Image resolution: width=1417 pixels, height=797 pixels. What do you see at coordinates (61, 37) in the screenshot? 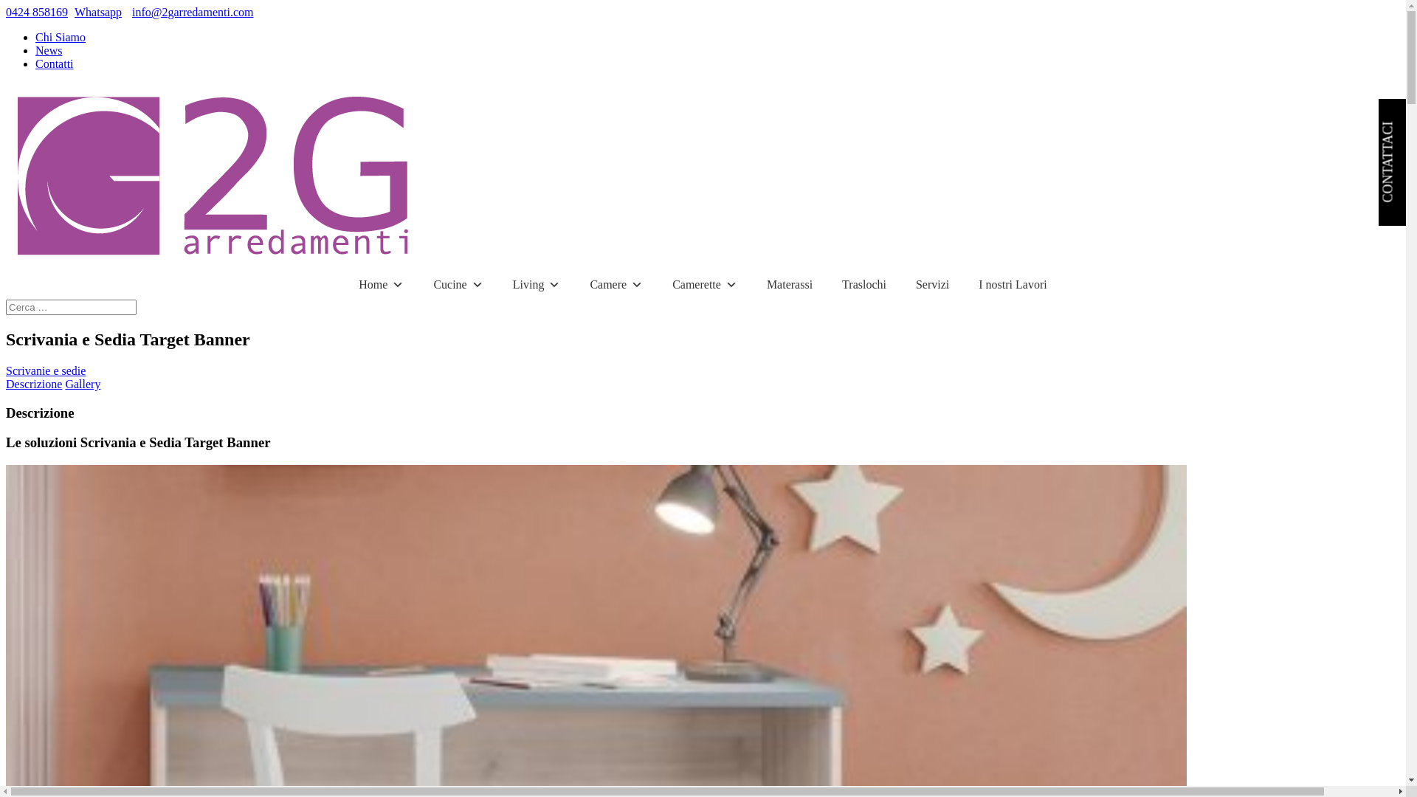
I see `Chi Siamo` at bounding box center [61, 37].